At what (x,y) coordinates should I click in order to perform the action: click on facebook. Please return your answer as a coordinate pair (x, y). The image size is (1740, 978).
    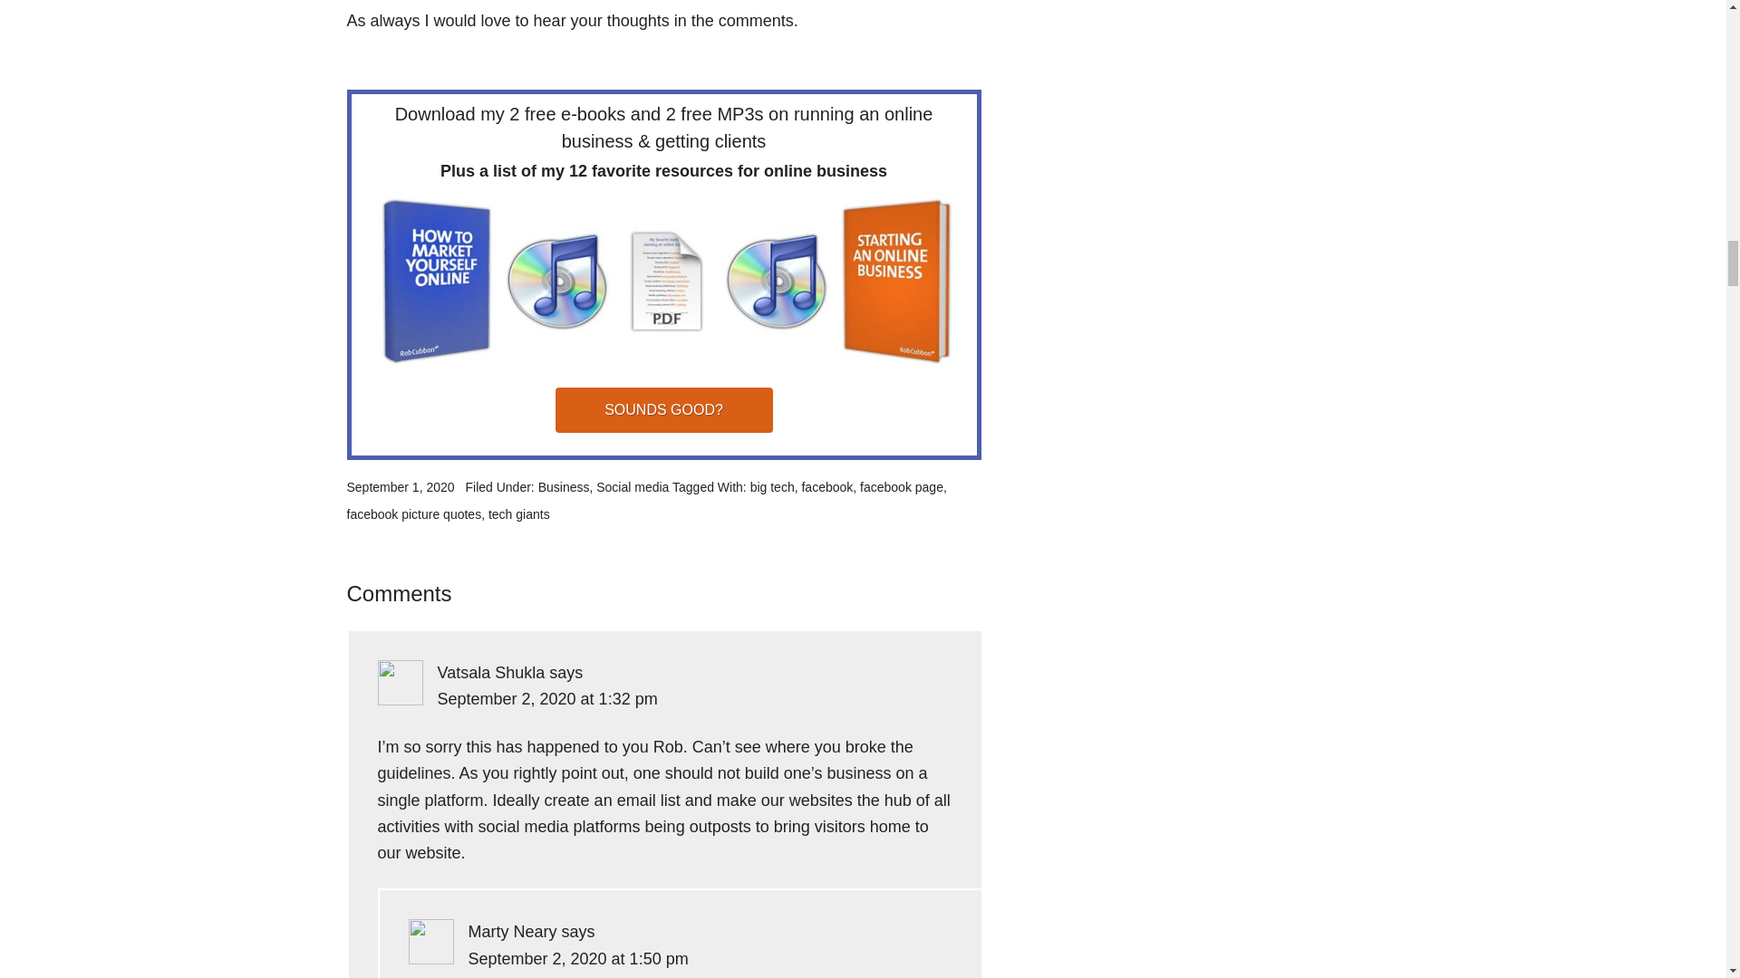
    Looking at the image, I should click on (826, 487).